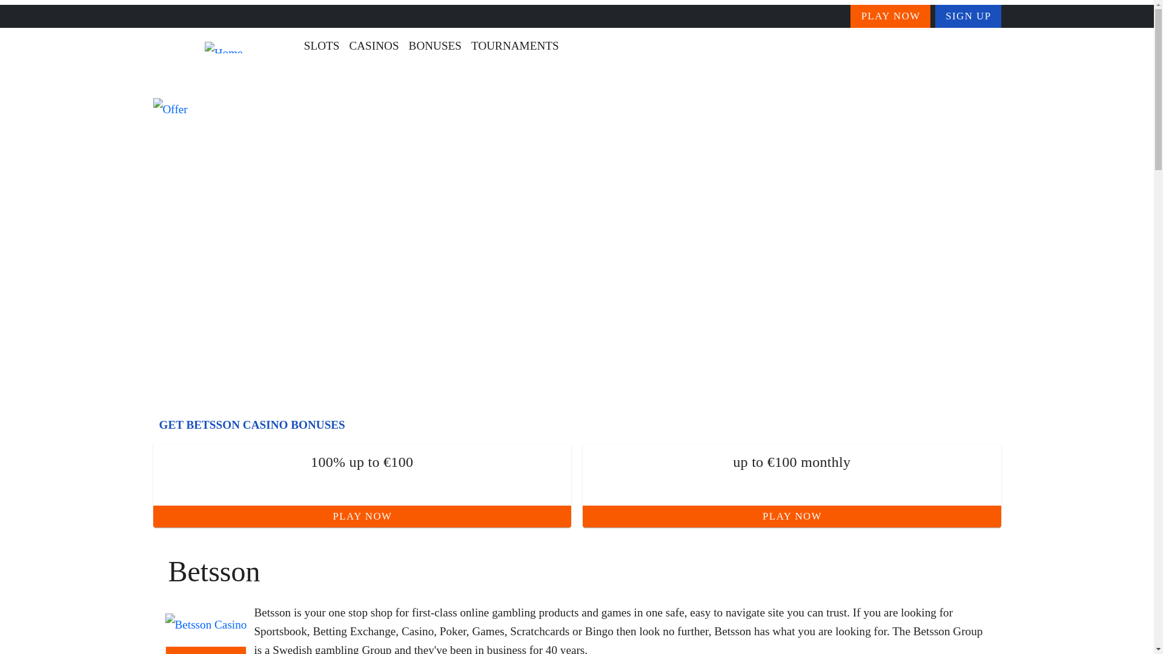  I want to click on PLAY NOW, so click(361, 516).